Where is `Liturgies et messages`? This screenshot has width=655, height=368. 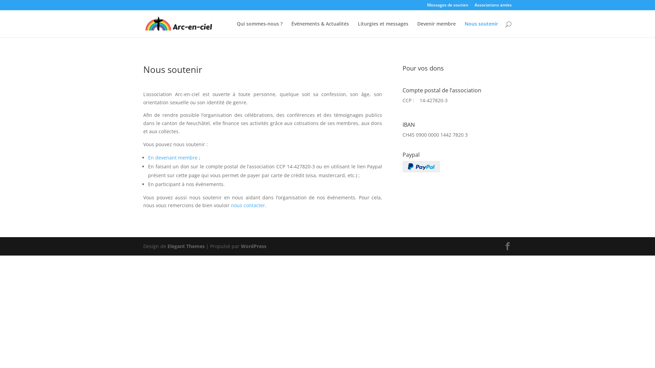
Liturgies et messages is located at coordinates (383, 29).